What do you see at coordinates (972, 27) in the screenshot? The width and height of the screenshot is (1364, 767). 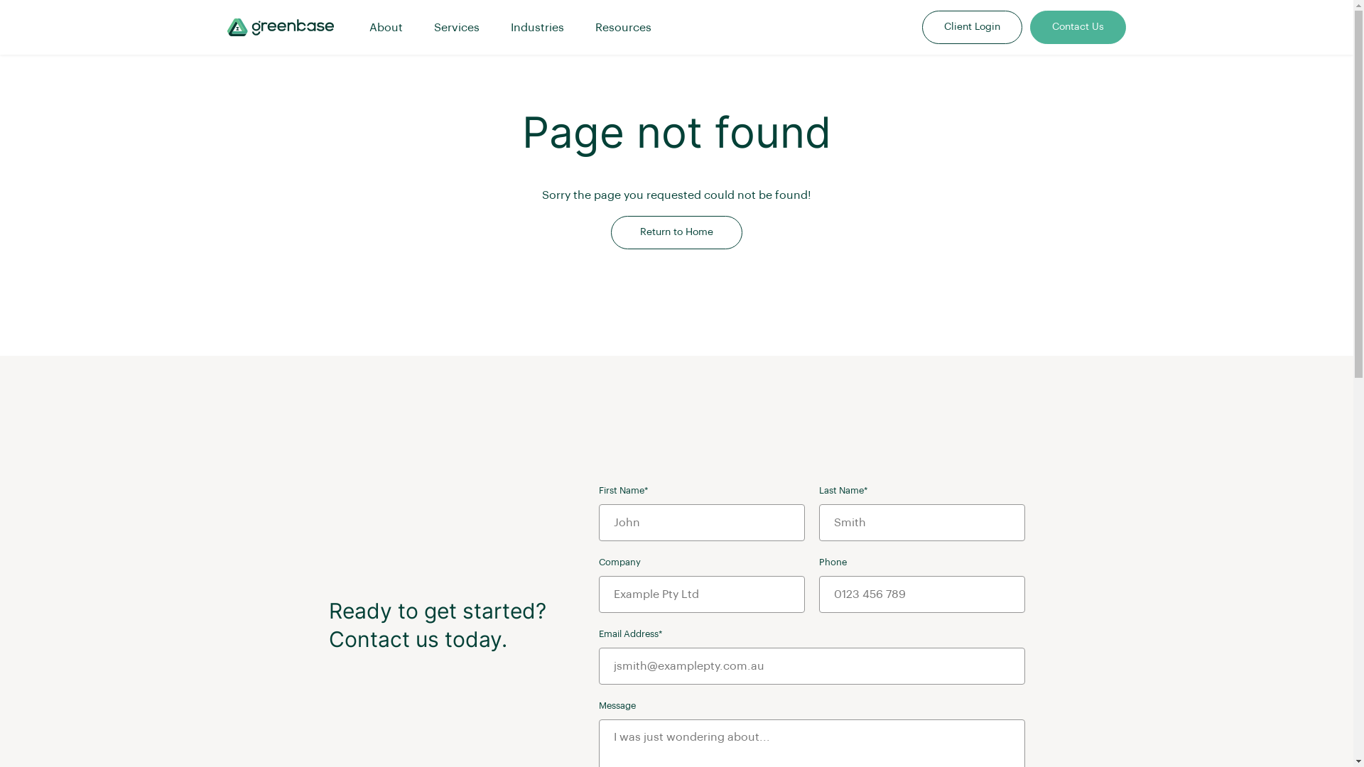 I see `Client Login` at bounding box center [972, 27].